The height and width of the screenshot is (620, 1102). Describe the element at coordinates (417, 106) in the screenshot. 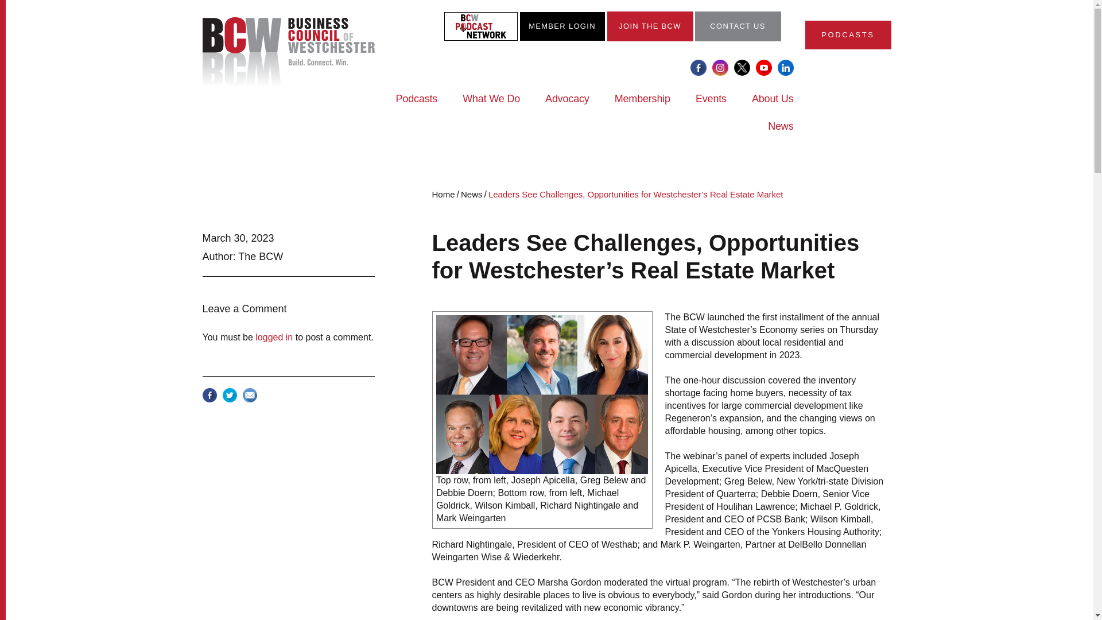

I see `Podcasts` at that location.